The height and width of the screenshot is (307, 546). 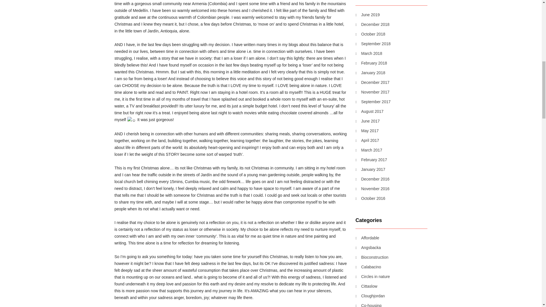 What do you see at coordinates (370, 34) in the screenshot?
I see `October 2018` at bounding box center [370, 34].